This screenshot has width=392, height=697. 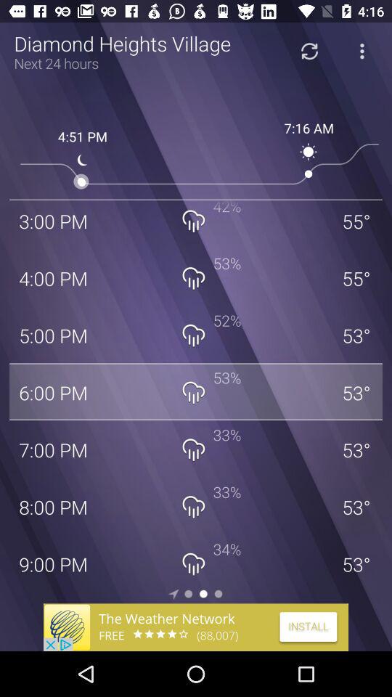 What do you see at coordinates (362, 51) in the screenshot?
I see `open menu` at bounding box center [362, 51].